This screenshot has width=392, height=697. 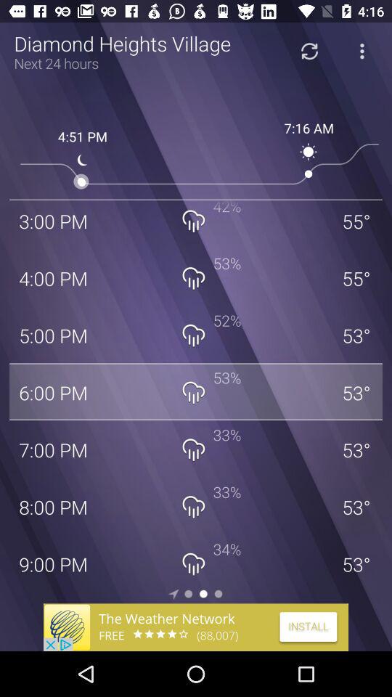 What do you see at coordinates (362, 51) in the screenshot?
I see `open menu` at bounding box center [362, 51].